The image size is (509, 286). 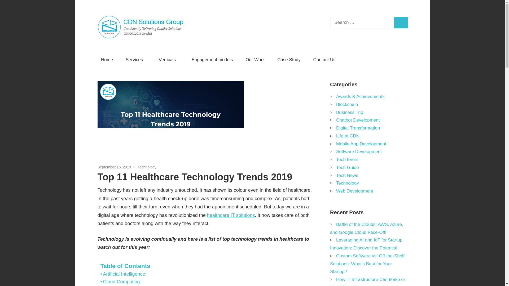 What do you see at coordinates (169, 59) in the screenshot?
I see `Verticals` at bounding box center [169, 59].